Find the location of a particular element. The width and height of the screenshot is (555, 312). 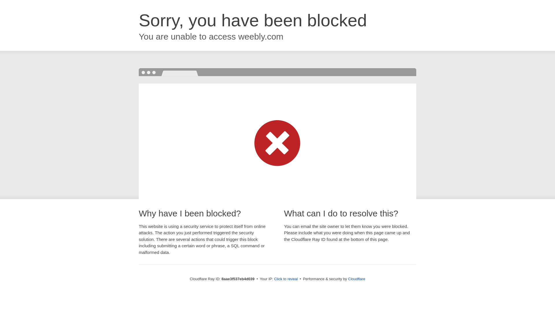

Click to reveal is located at coordinates (286, 279).